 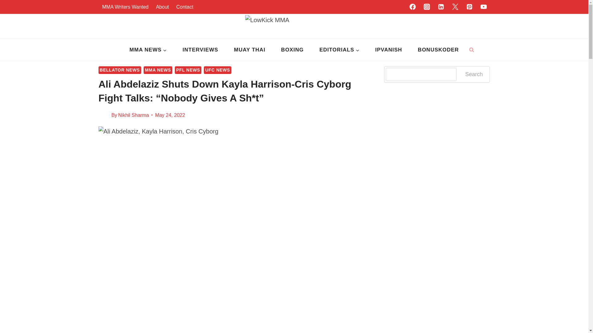 What do you see at coordinates (340, 50) in the screenshot?
I see `EDITORIALS` at bounding box center [340, 50].